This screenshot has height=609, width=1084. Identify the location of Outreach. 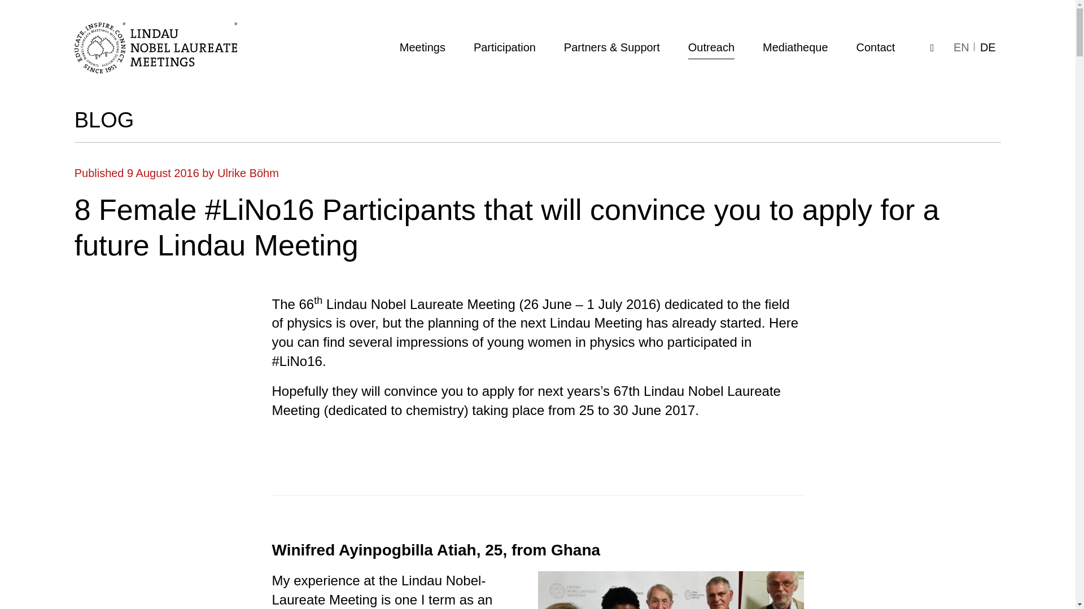
(711, 47).